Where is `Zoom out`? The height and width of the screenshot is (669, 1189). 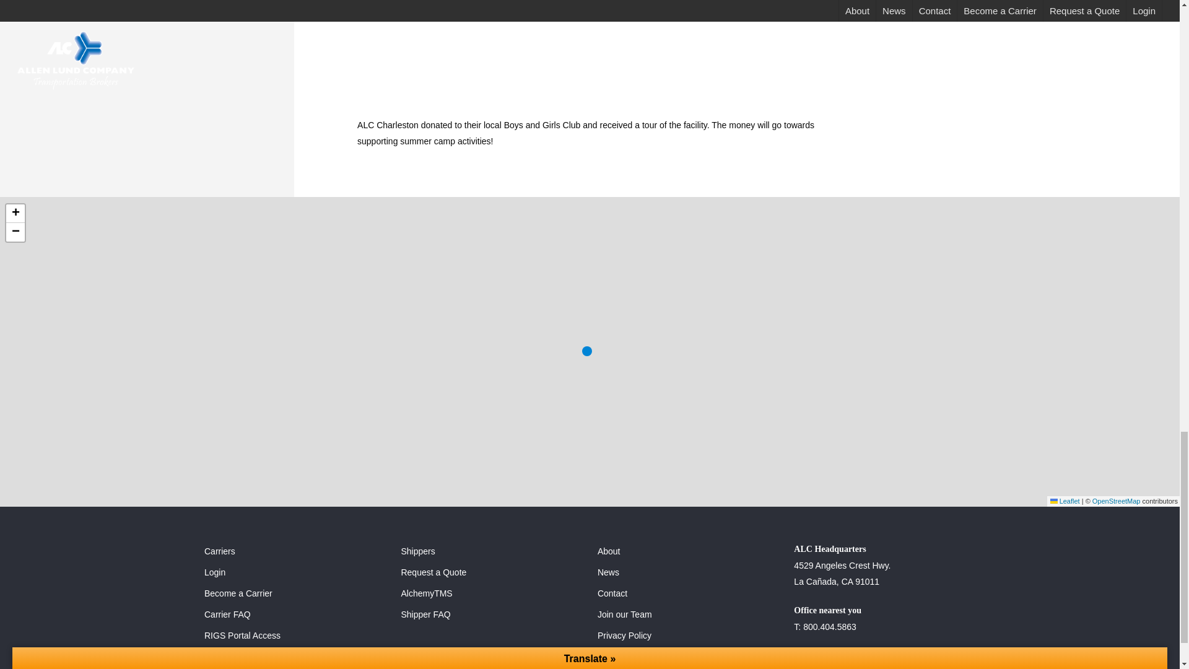
Zoom out is located at coordinates (15, 232).